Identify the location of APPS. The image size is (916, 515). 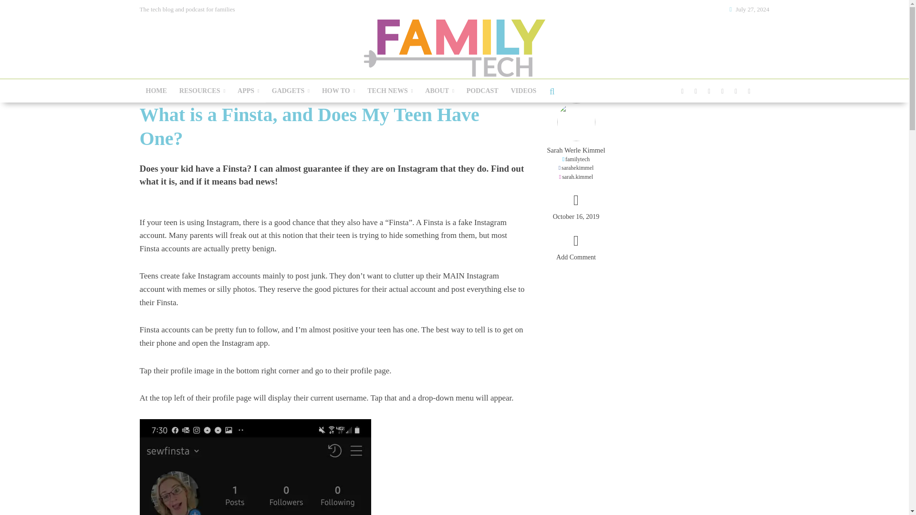
(248, 91).